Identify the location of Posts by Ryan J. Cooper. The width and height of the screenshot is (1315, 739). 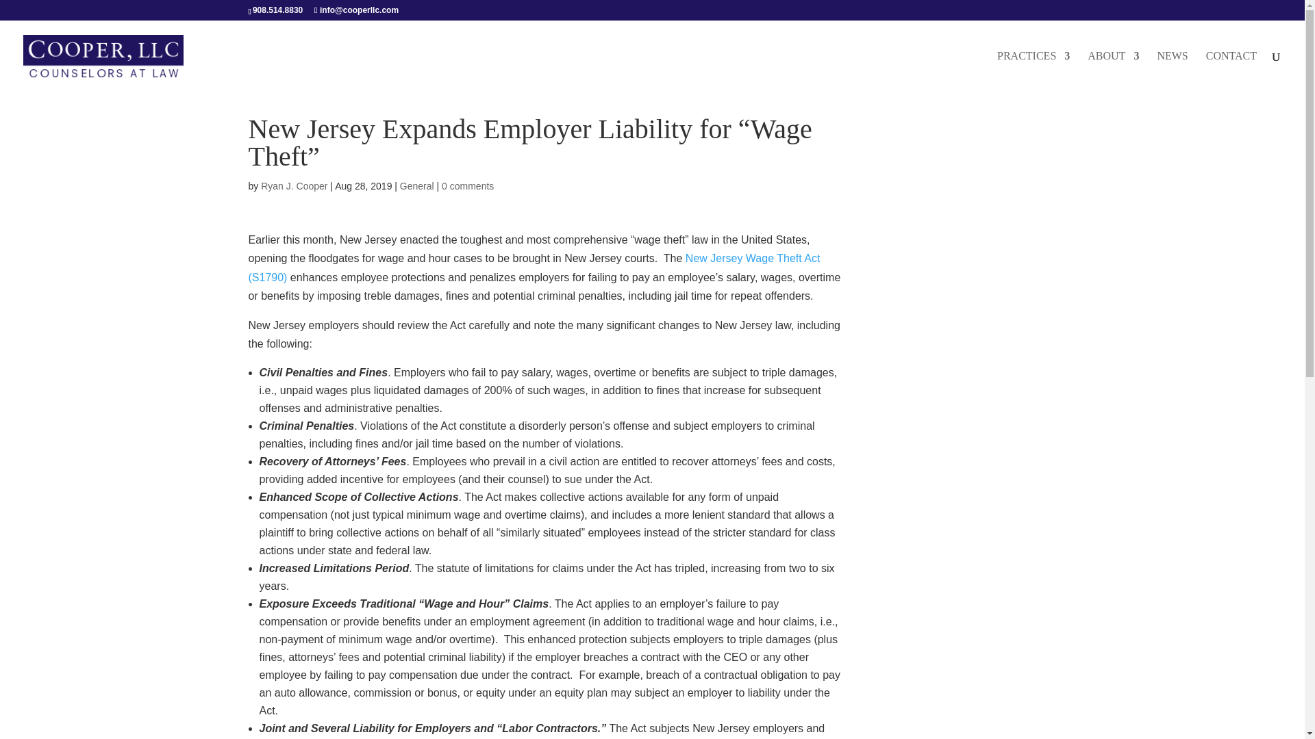
(294, 185).